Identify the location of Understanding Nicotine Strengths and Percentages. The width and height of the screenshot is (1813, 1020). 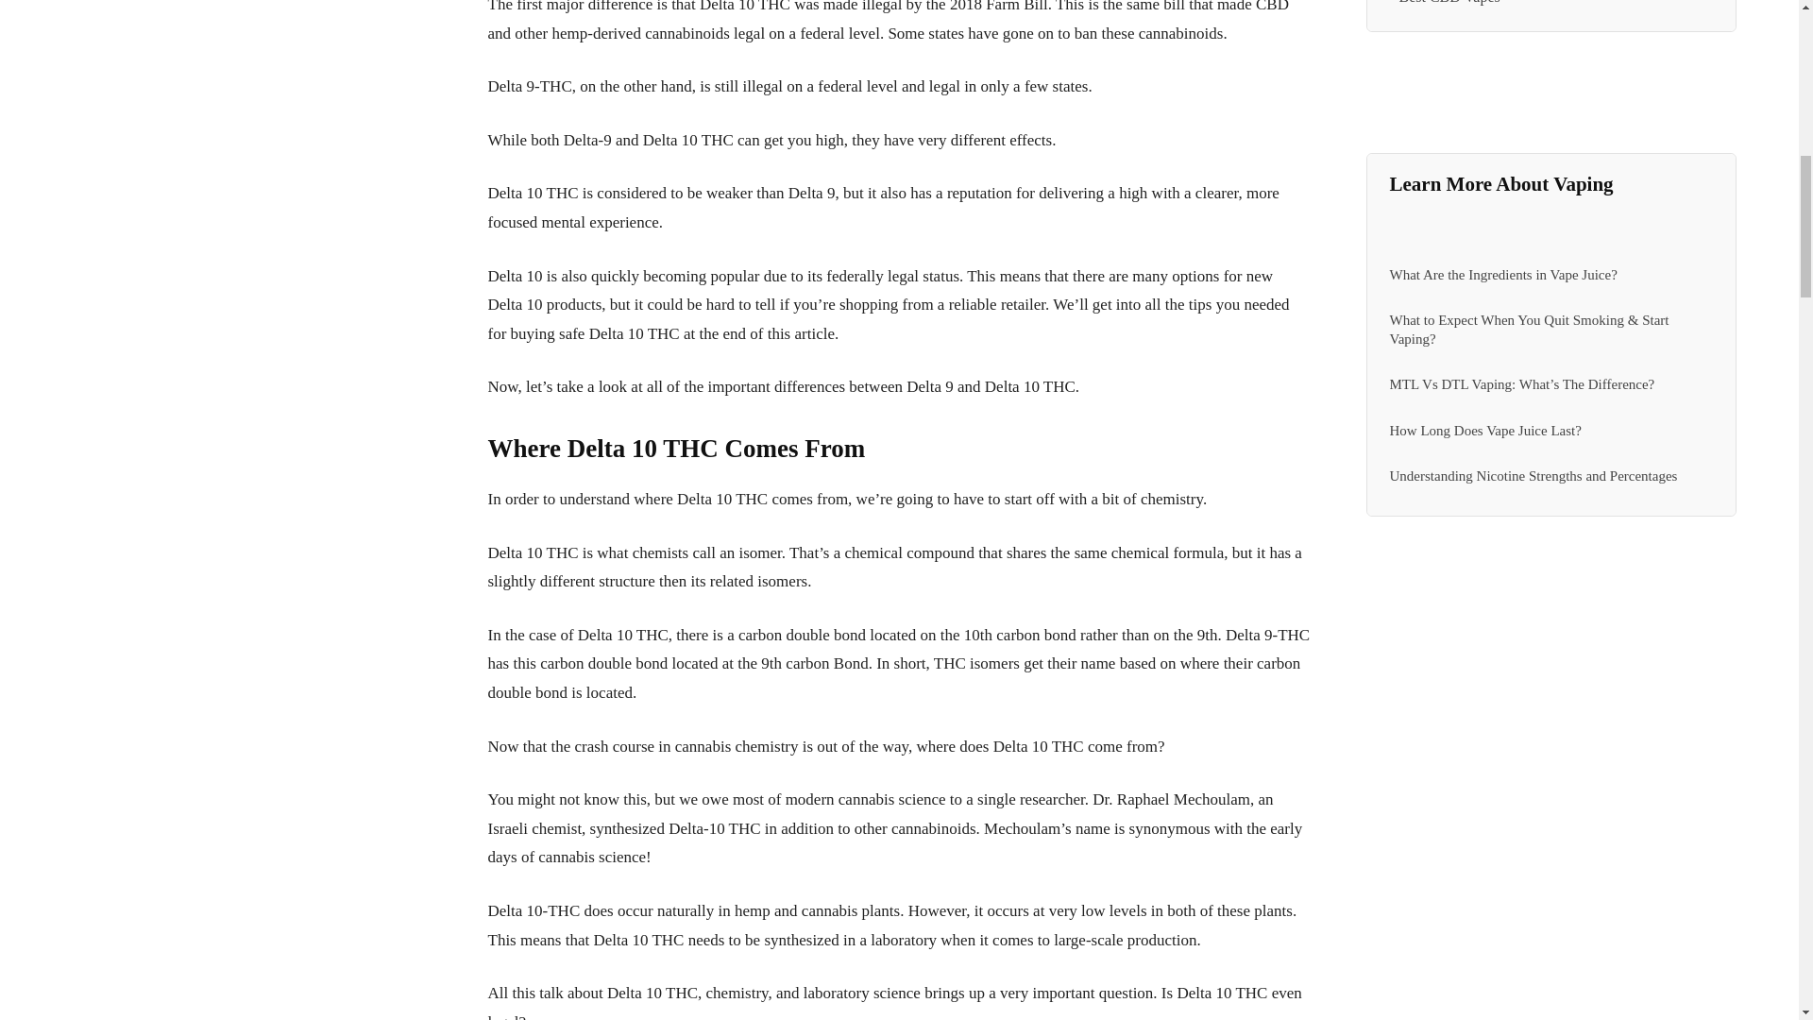
(1533, 475).